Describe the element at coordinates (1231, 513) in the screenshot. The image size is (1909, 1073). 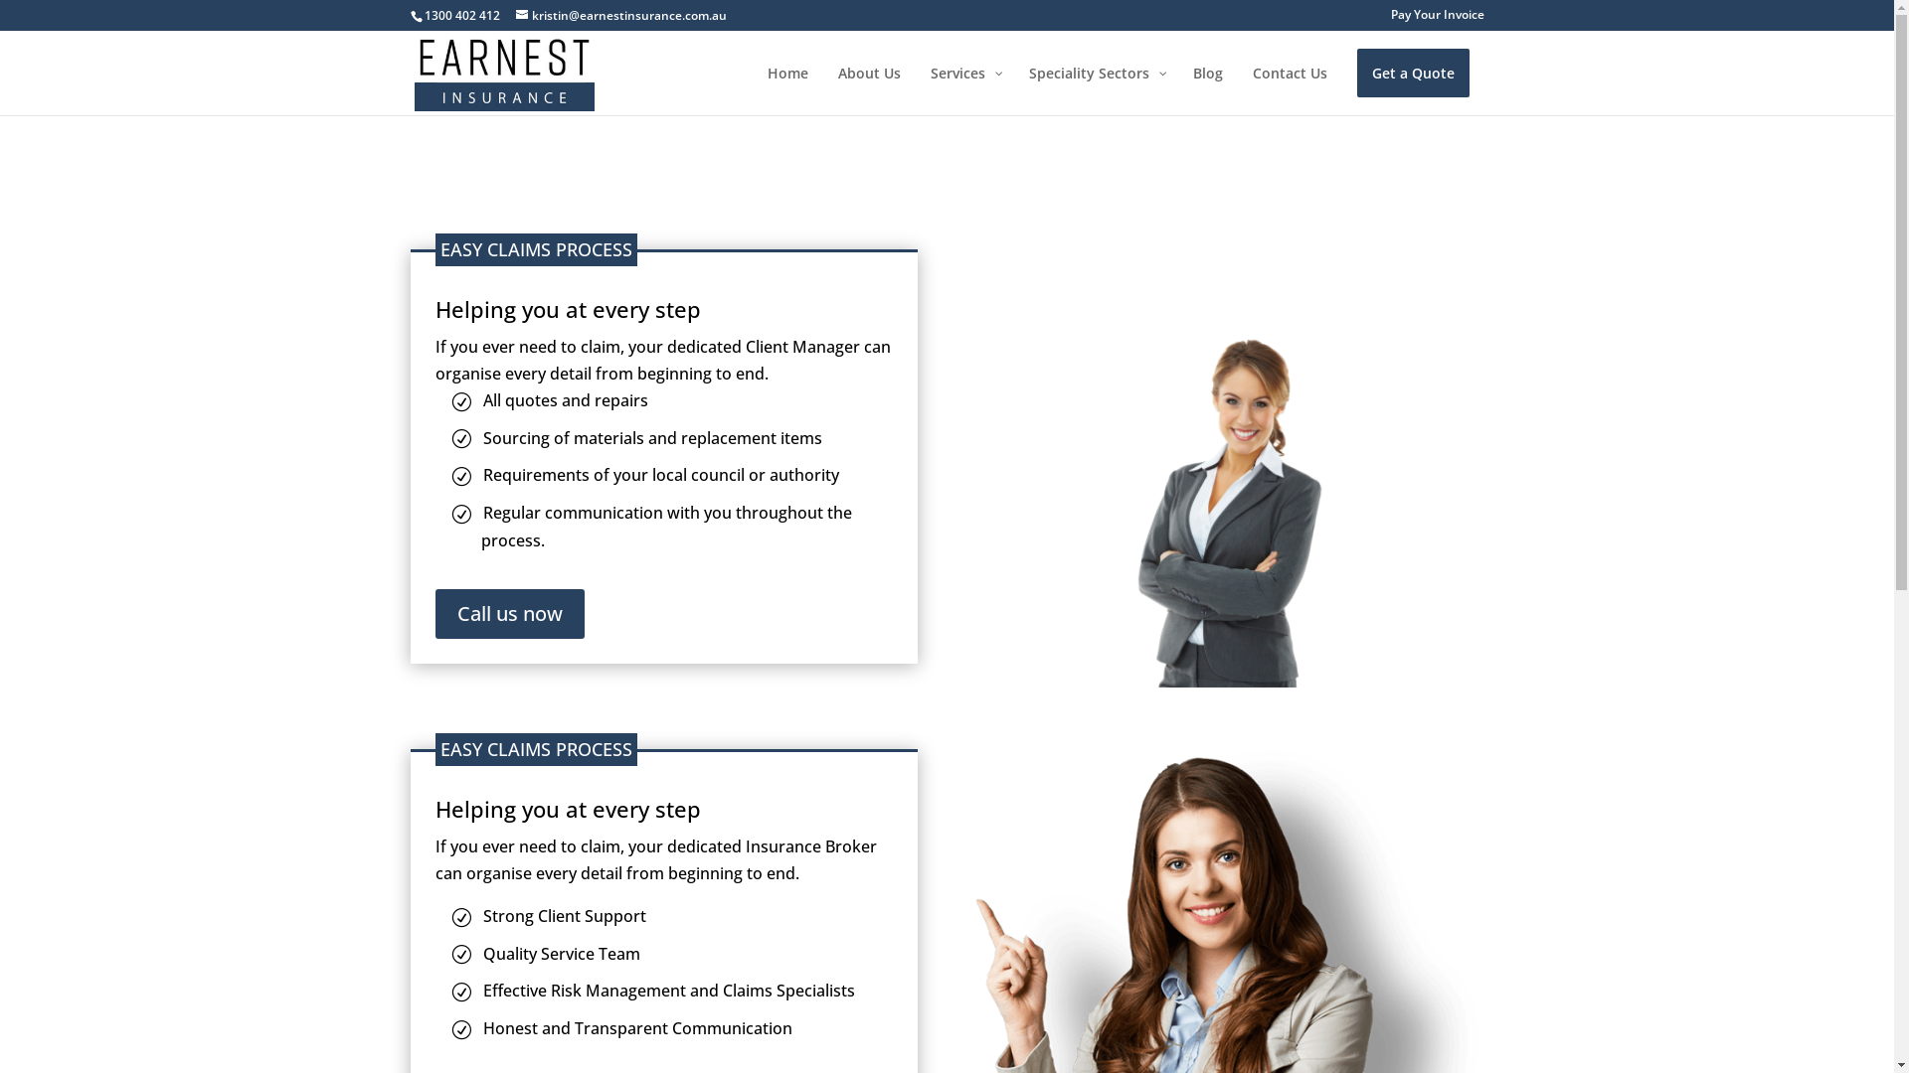
I see `Girl` at that location.